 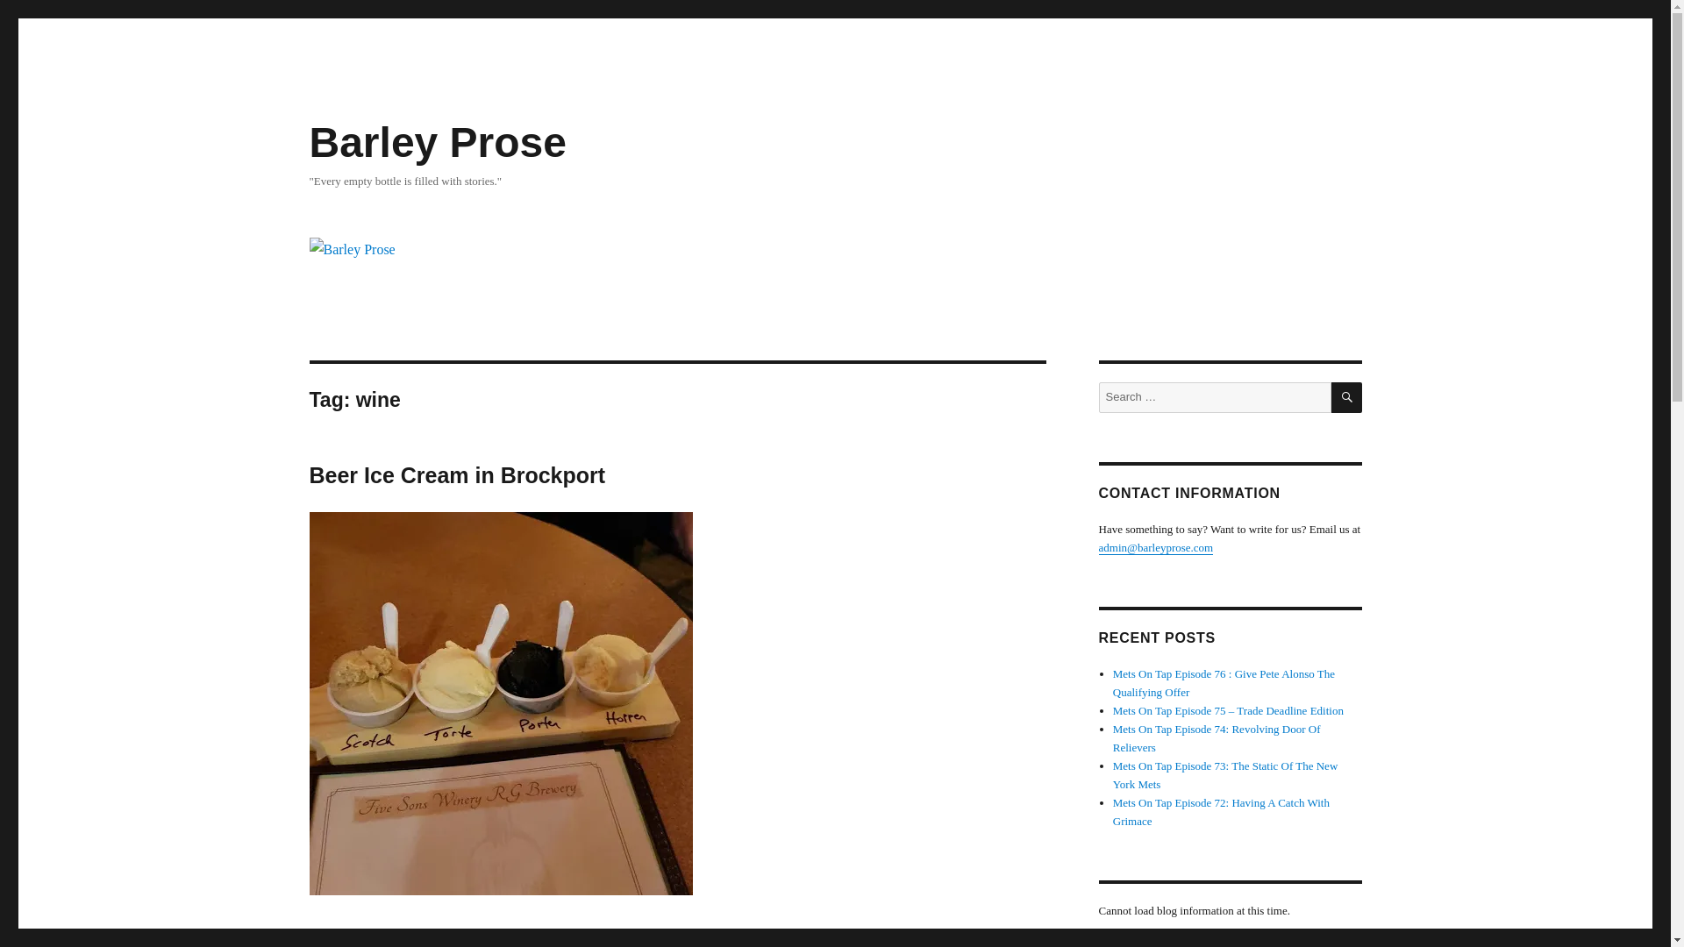 What do you see at coordinates (437, 142) in the screenshot?
I see `Barley Prose` at bounding box center [437, 142].